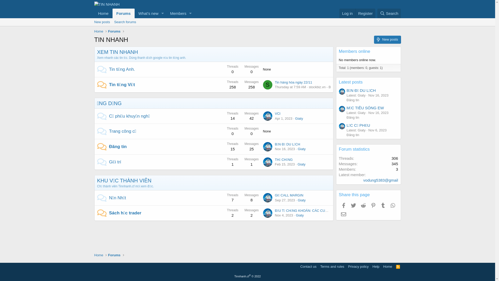 This screenshot has width=499, height=281. Describe the element at coordinates (300, 215) in the screenshot. I see `Giaty` at that location.